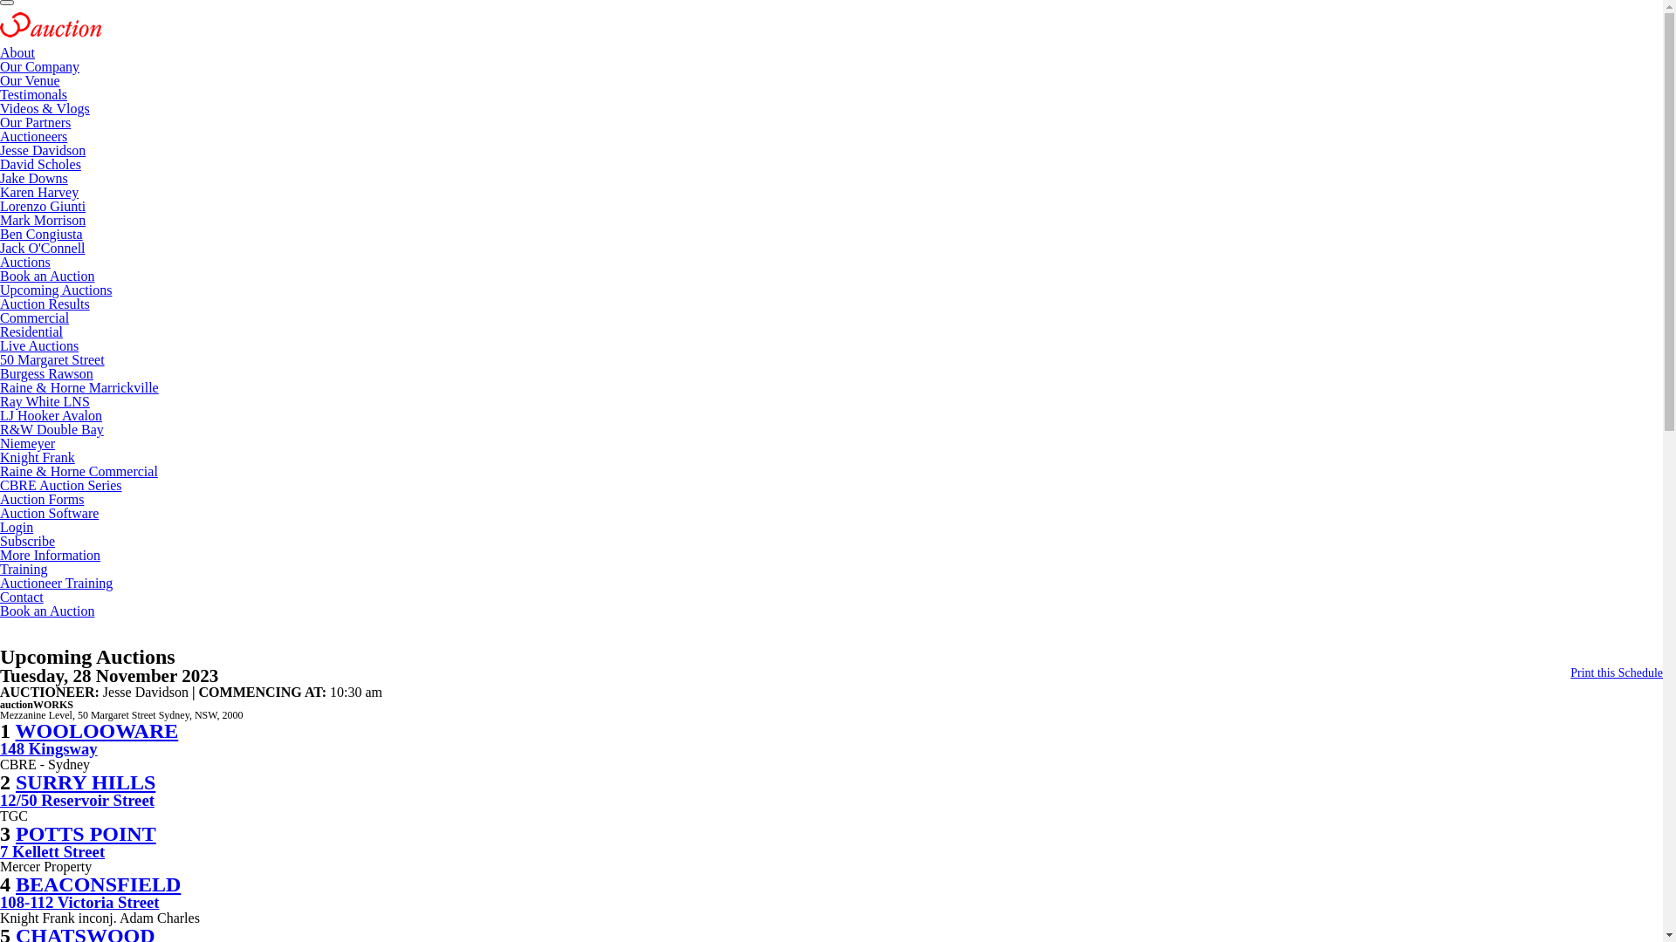  I want to click on Jesse Davidson, so click(43, 150).